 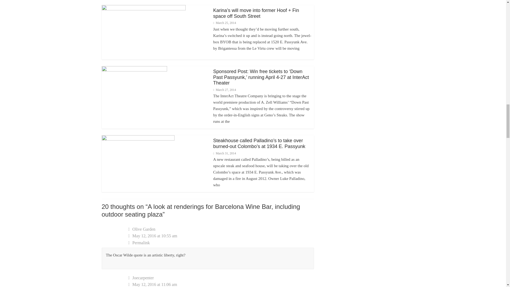 I want to click on March 27, 2014, so click(x=224, y=90).